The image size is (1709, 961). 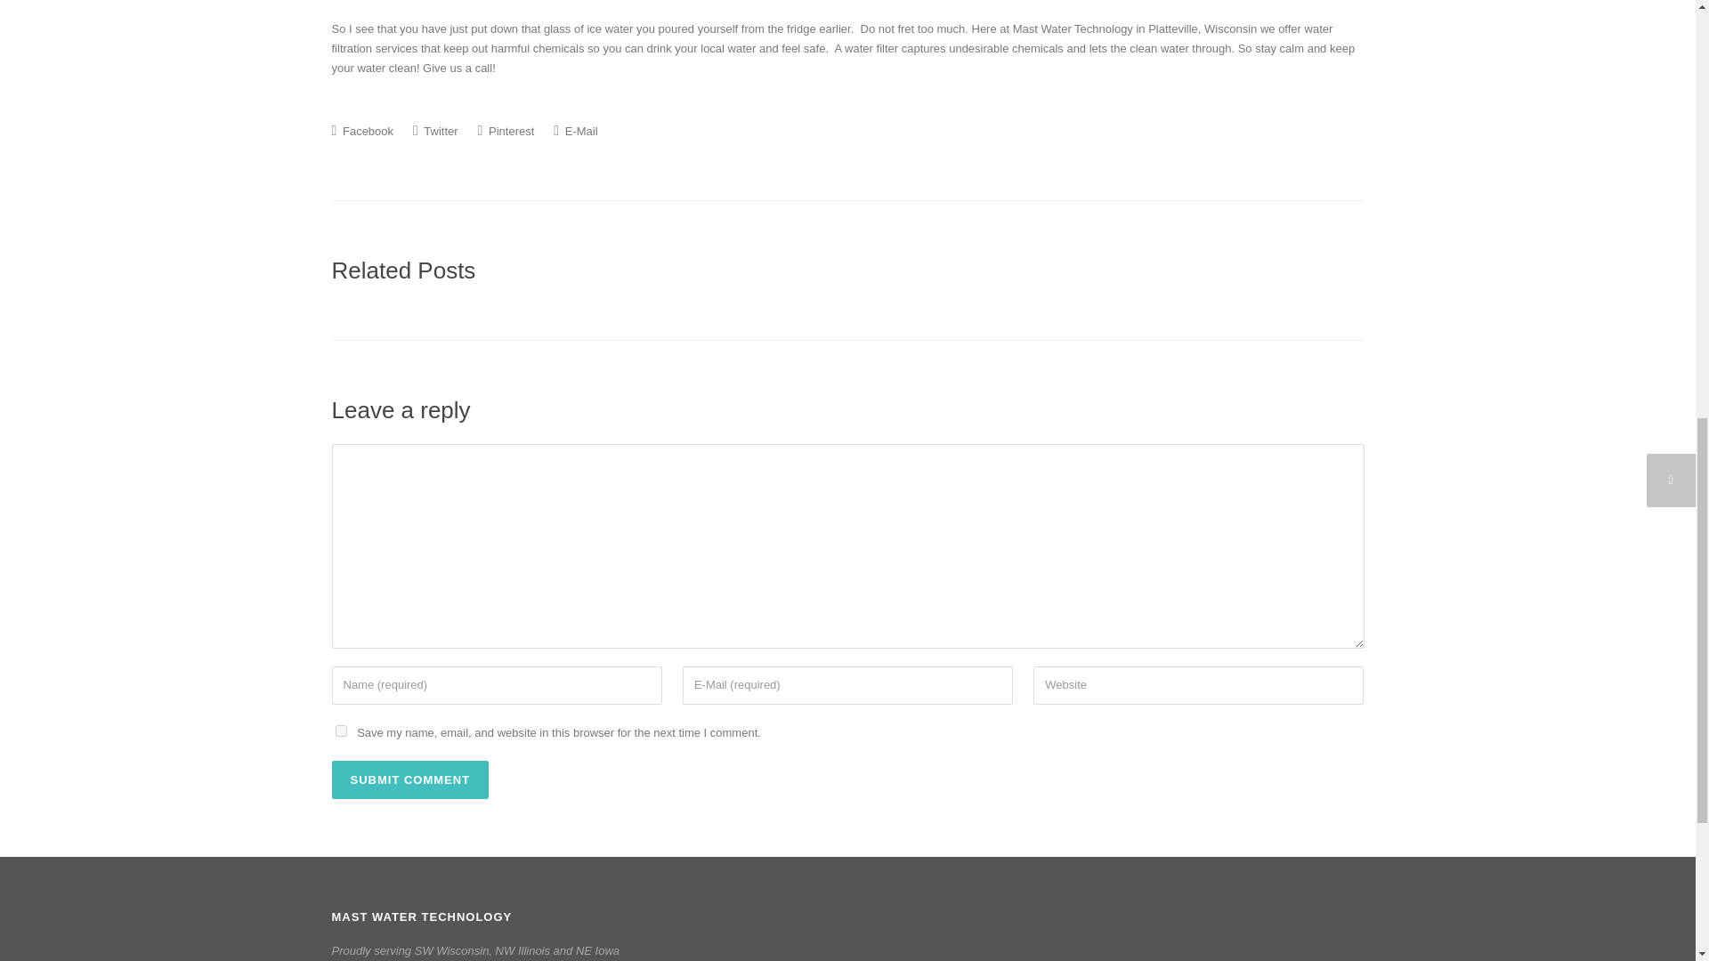 I want to click on Website, so click(x=1198, y=685).